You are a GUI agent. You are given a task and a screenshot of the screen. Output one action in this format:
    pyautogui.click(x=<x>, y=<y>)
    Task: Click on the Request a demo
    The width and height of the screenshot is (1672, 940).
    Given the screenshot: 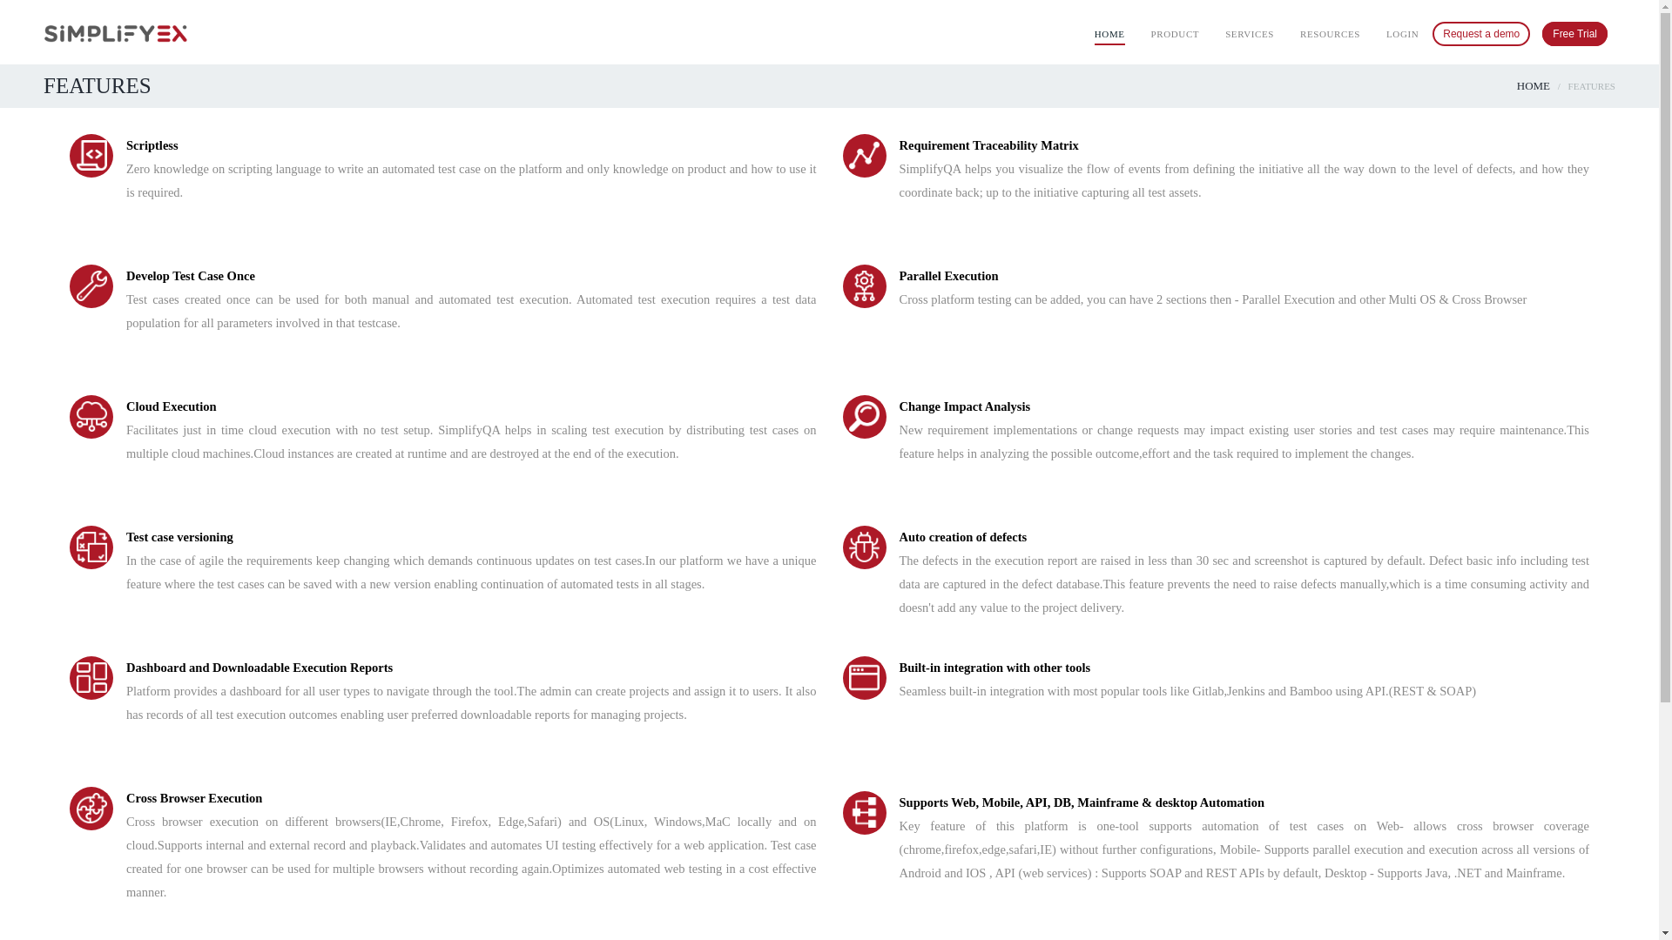 What is the action you would take?
    pyautogui.click(x=1480, y=33)
    